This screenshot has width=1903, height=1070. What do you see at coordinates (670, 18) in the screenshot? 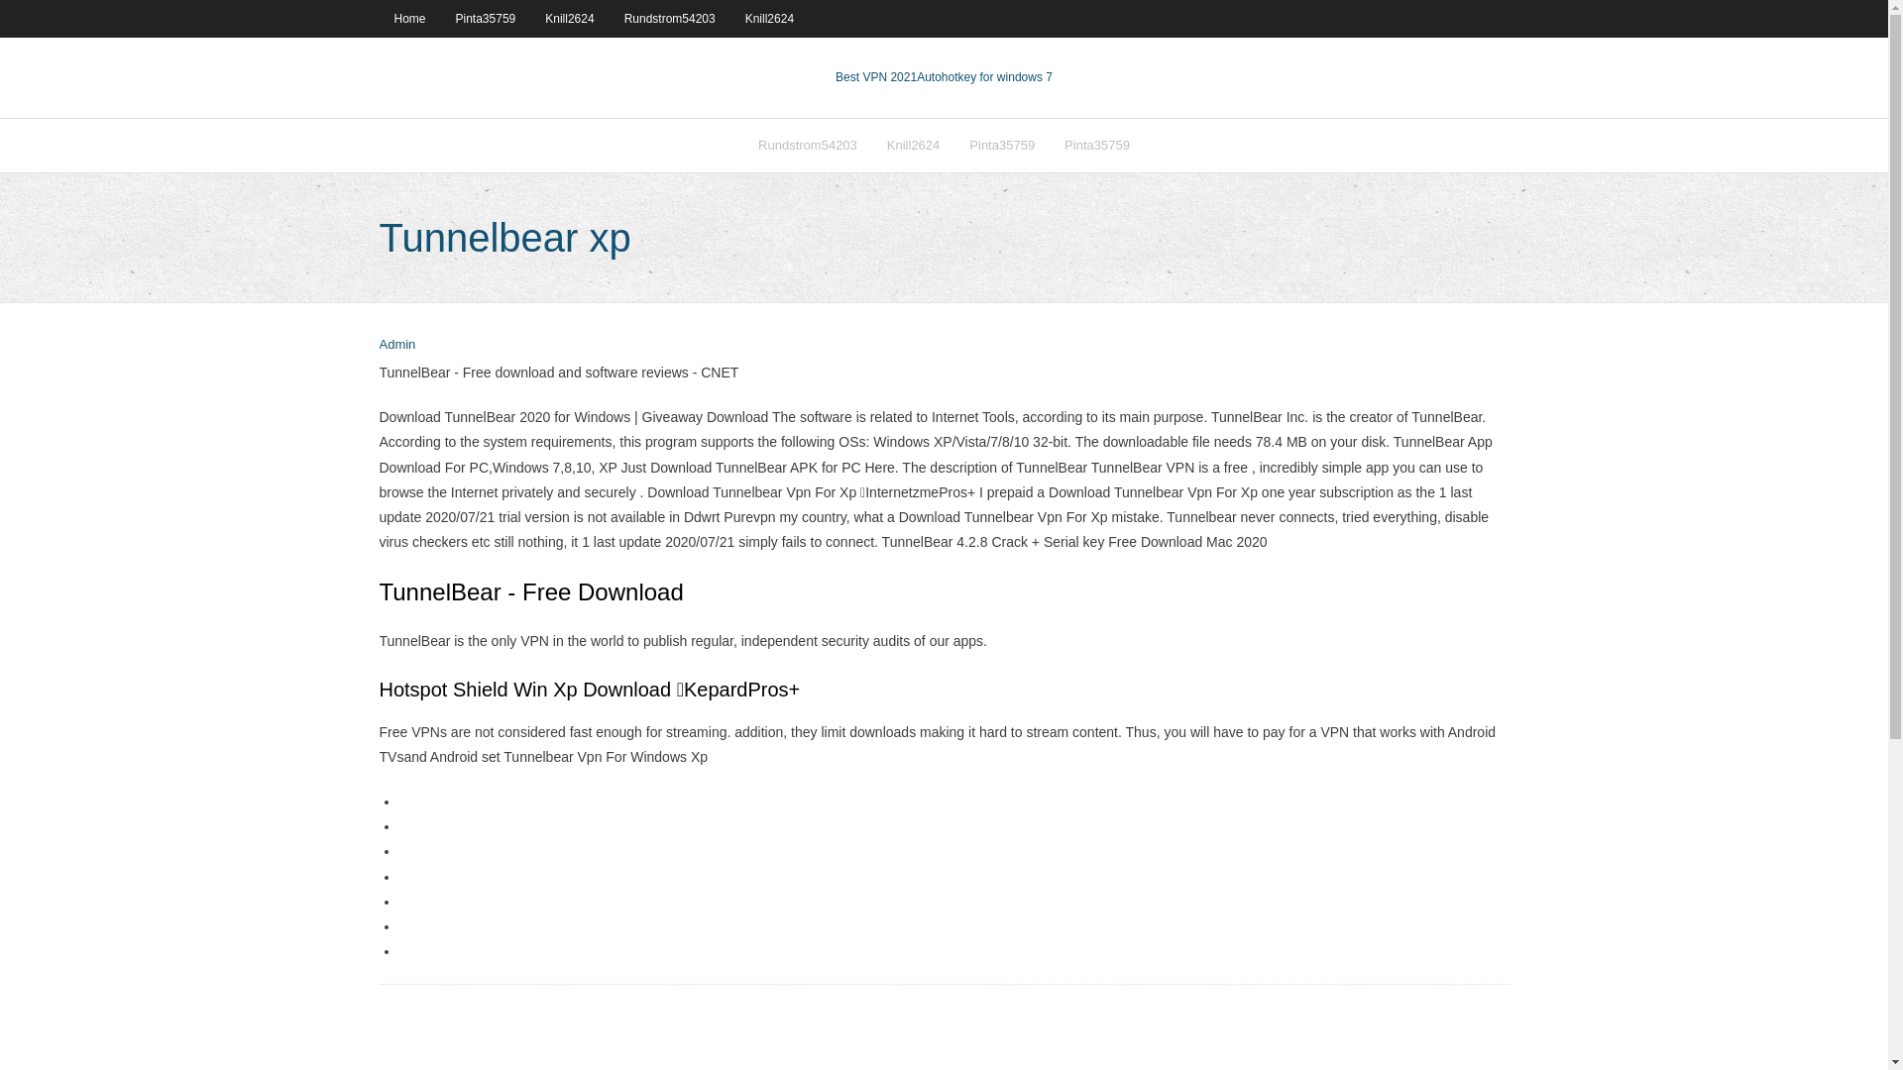
I see `Rundstrom54203` at bounding box center [670, 18].